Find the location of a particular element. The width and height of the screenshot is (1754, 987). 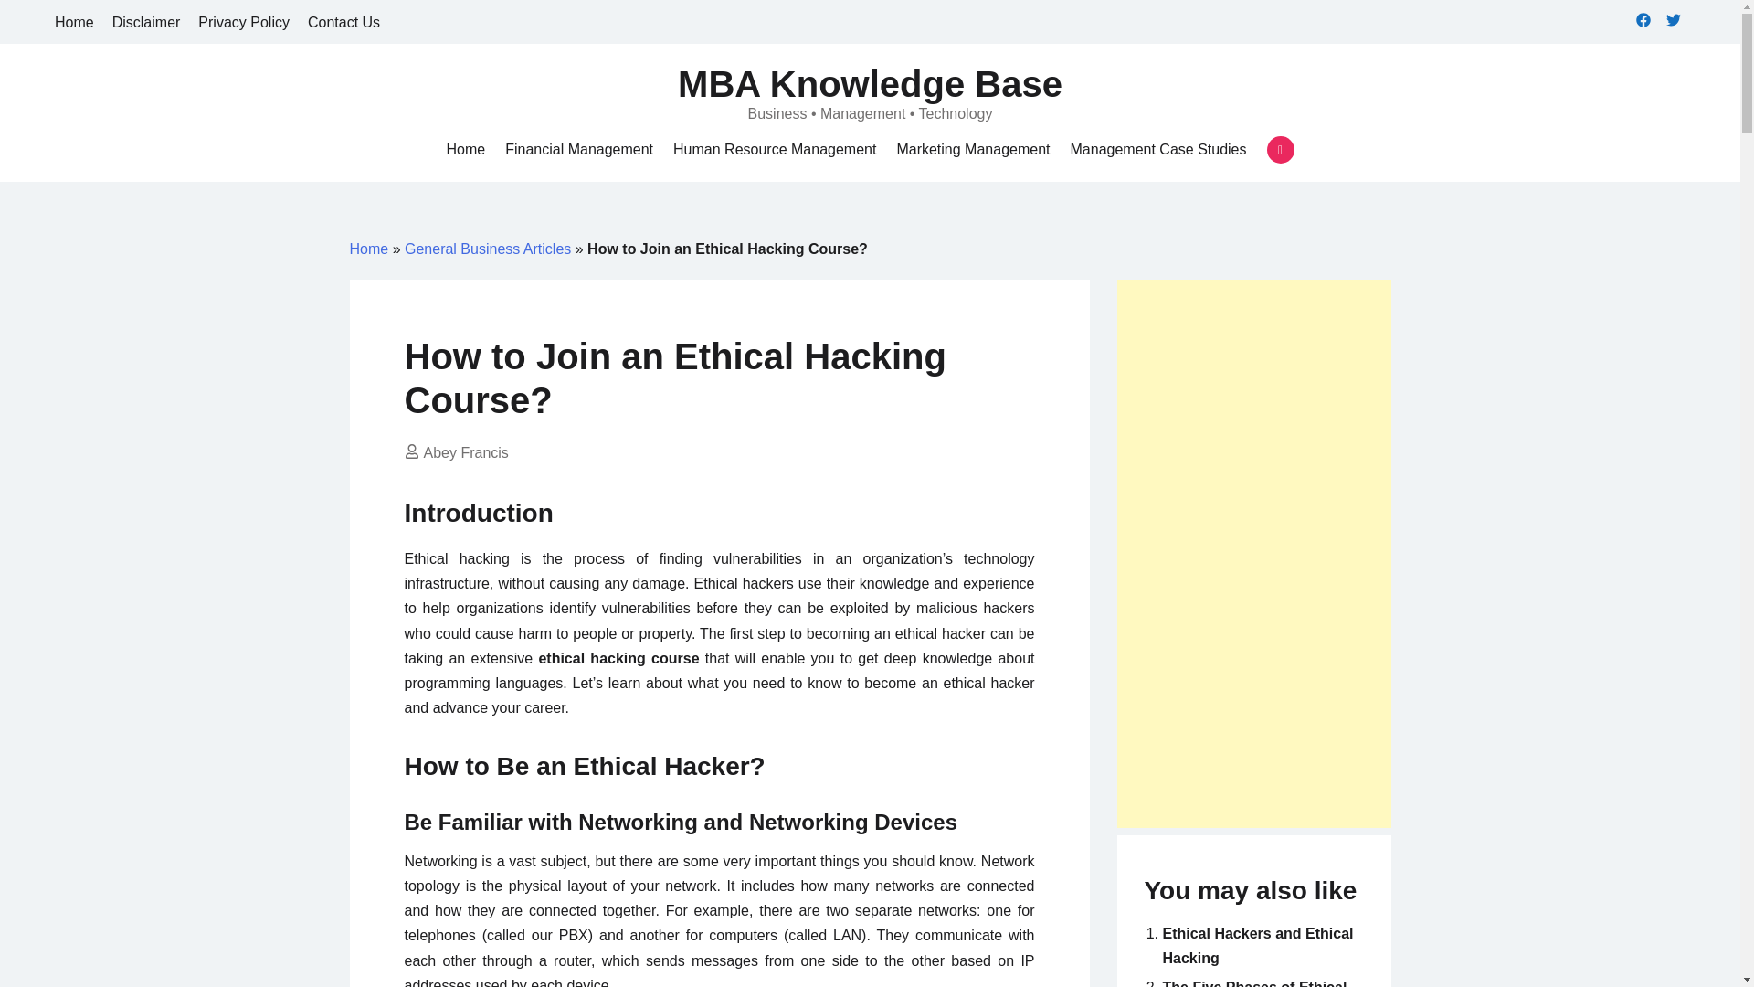

General Business Articles is located at coordinates (488, 249).